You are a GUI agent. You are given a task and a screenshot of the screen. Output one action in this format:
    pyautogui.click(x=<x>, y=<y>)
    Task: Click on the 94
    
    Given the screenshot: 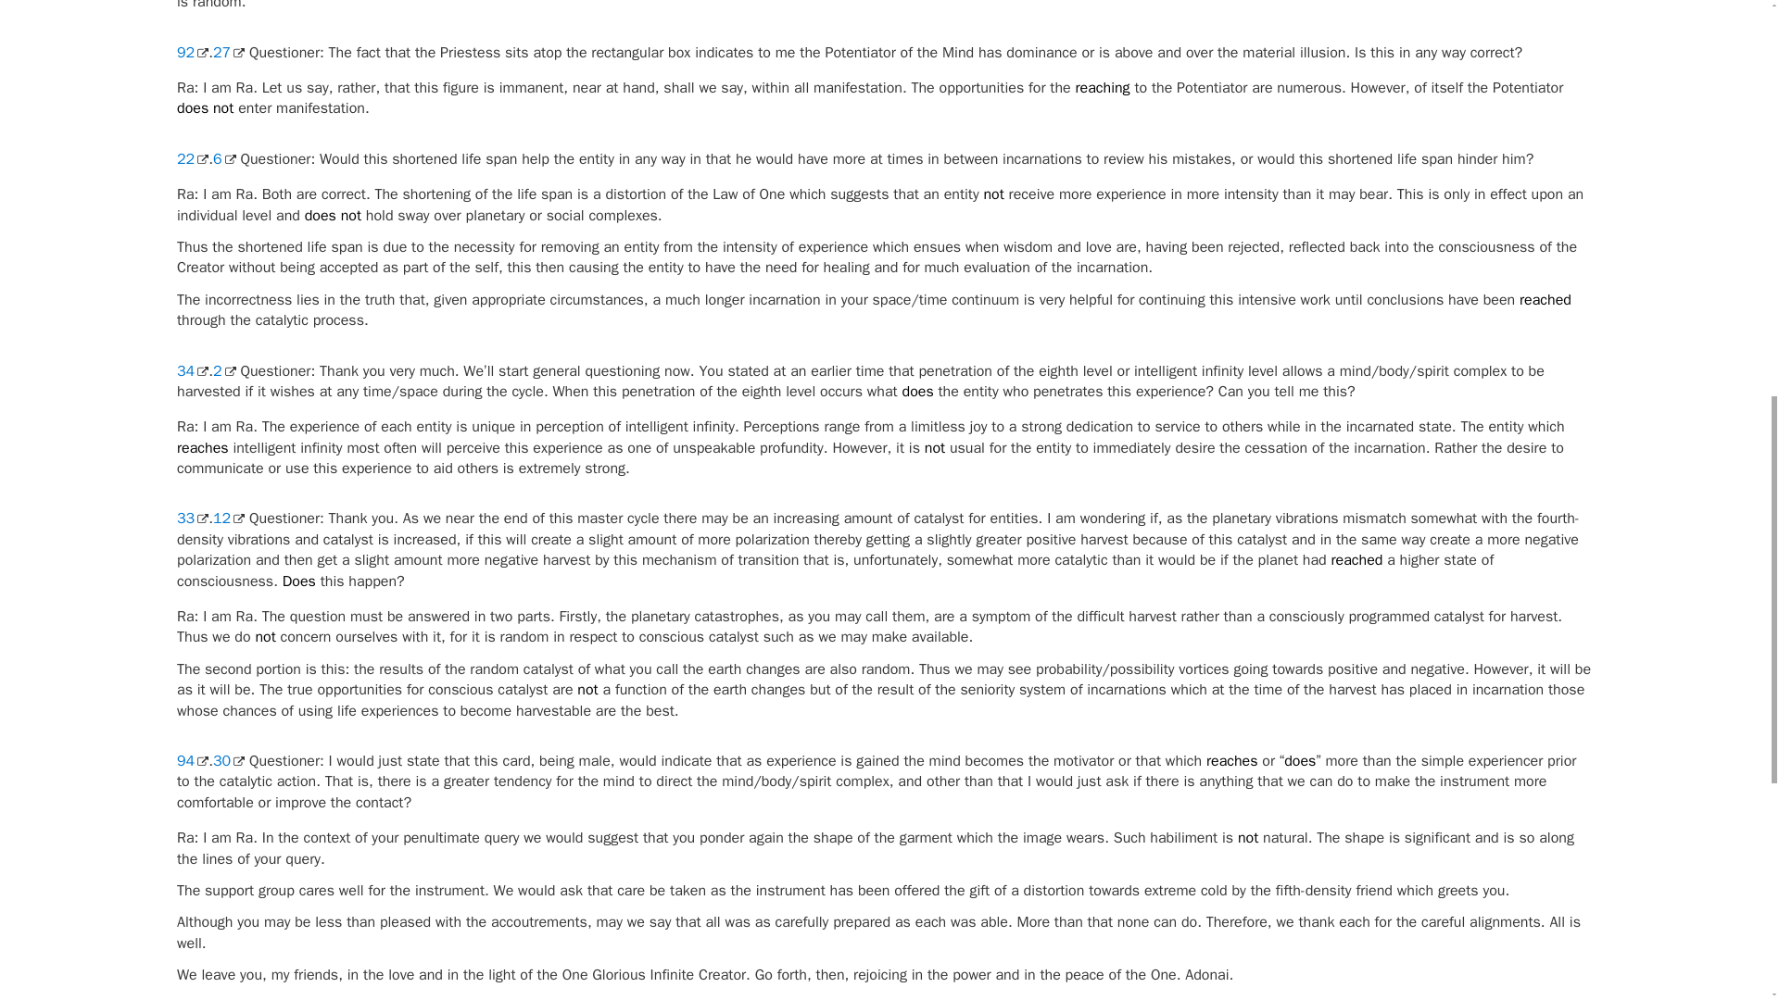 What is the action you would take?
    pyautogui.click(x=192, y=761)
    